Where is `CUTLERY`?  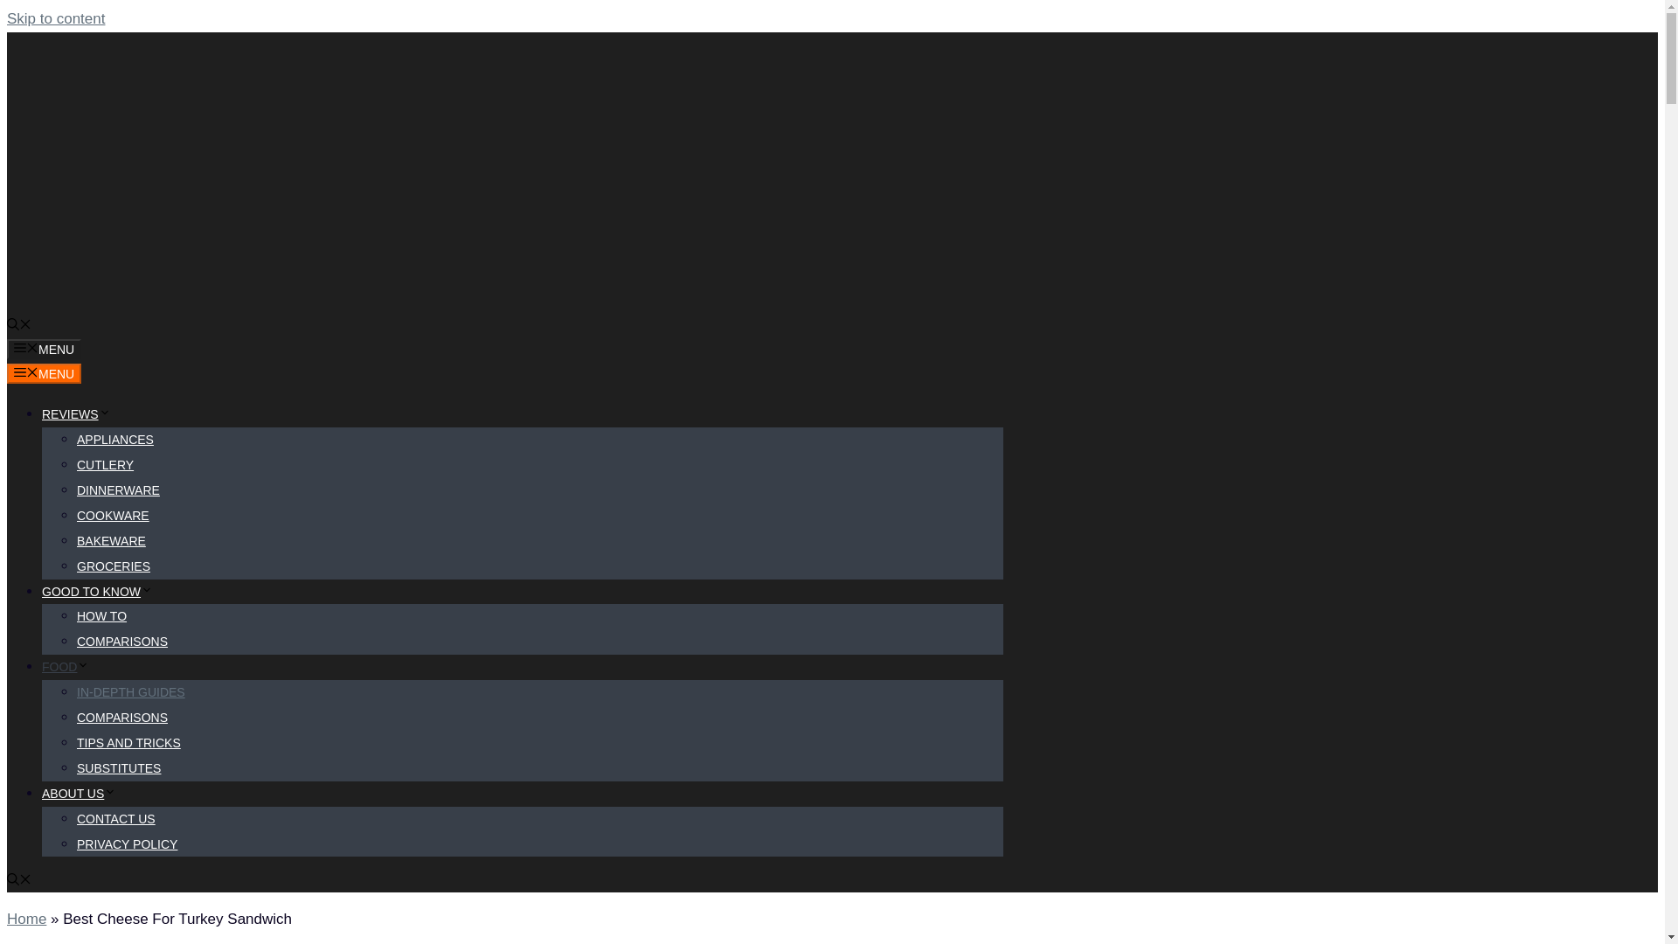
CUTLERY is located at coordinates (105, 465).